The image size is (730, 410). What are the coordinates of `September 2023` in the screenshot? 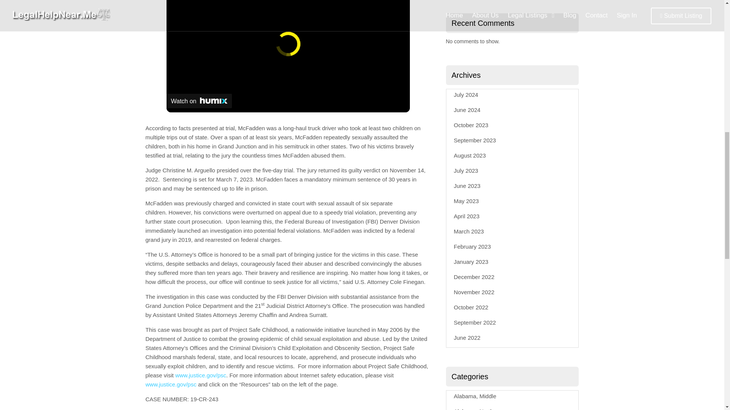 It's located at (475, 140).